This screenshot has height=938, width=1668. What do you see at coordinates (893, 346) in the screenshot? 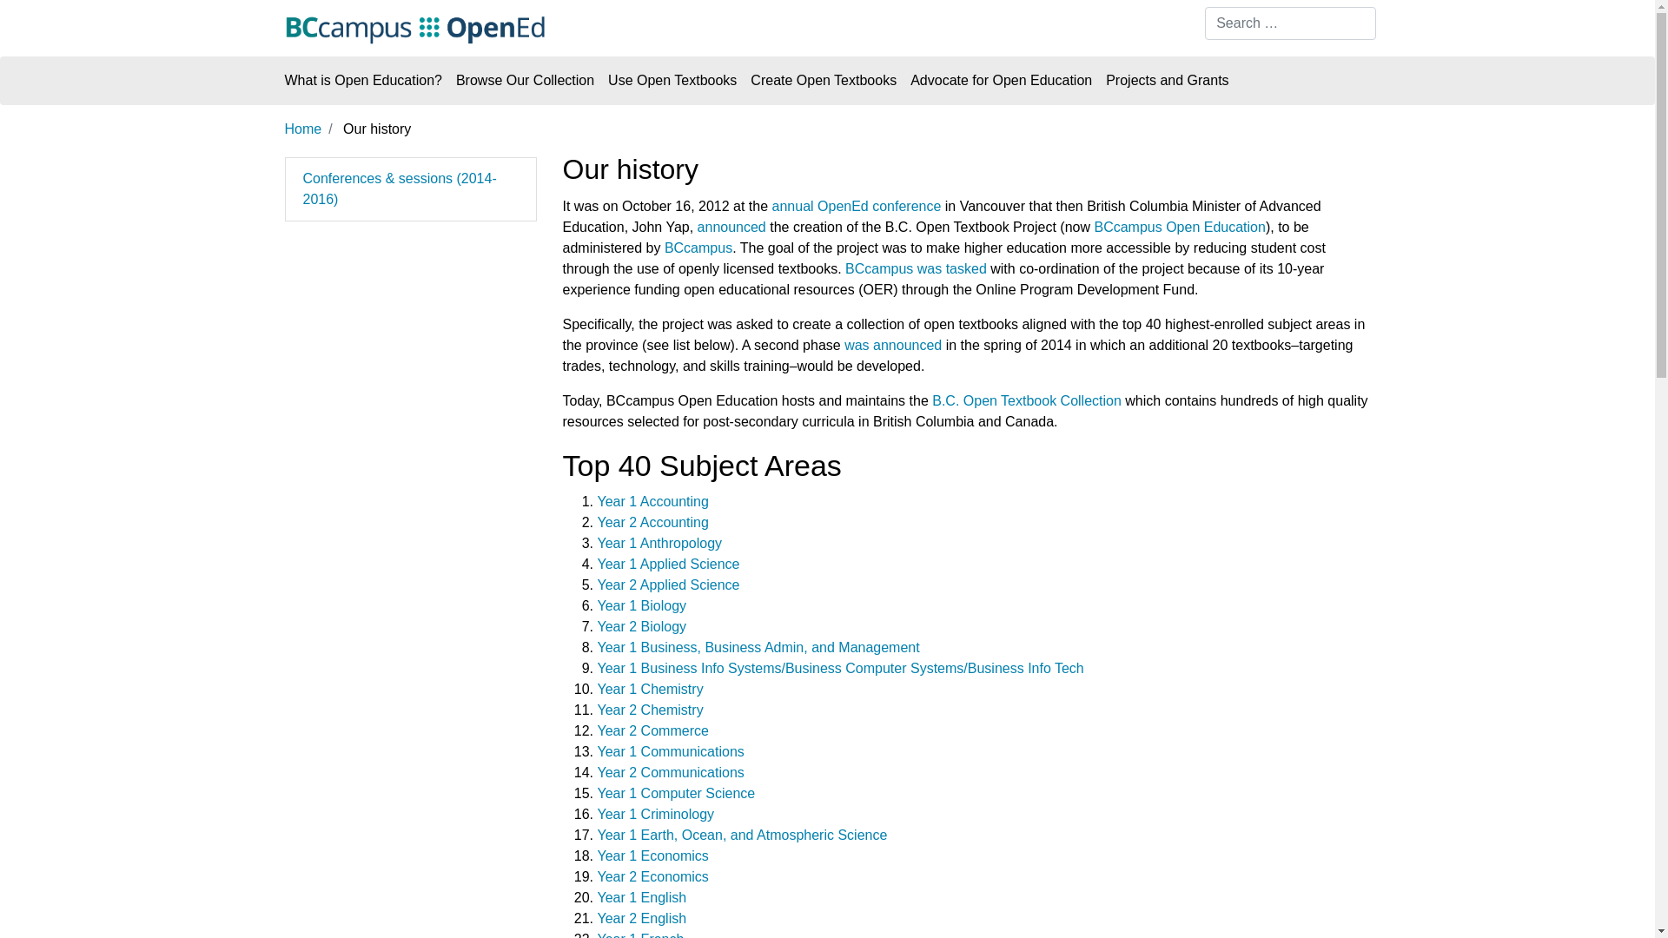
I see `was announced` at bounding box center [893, 346].